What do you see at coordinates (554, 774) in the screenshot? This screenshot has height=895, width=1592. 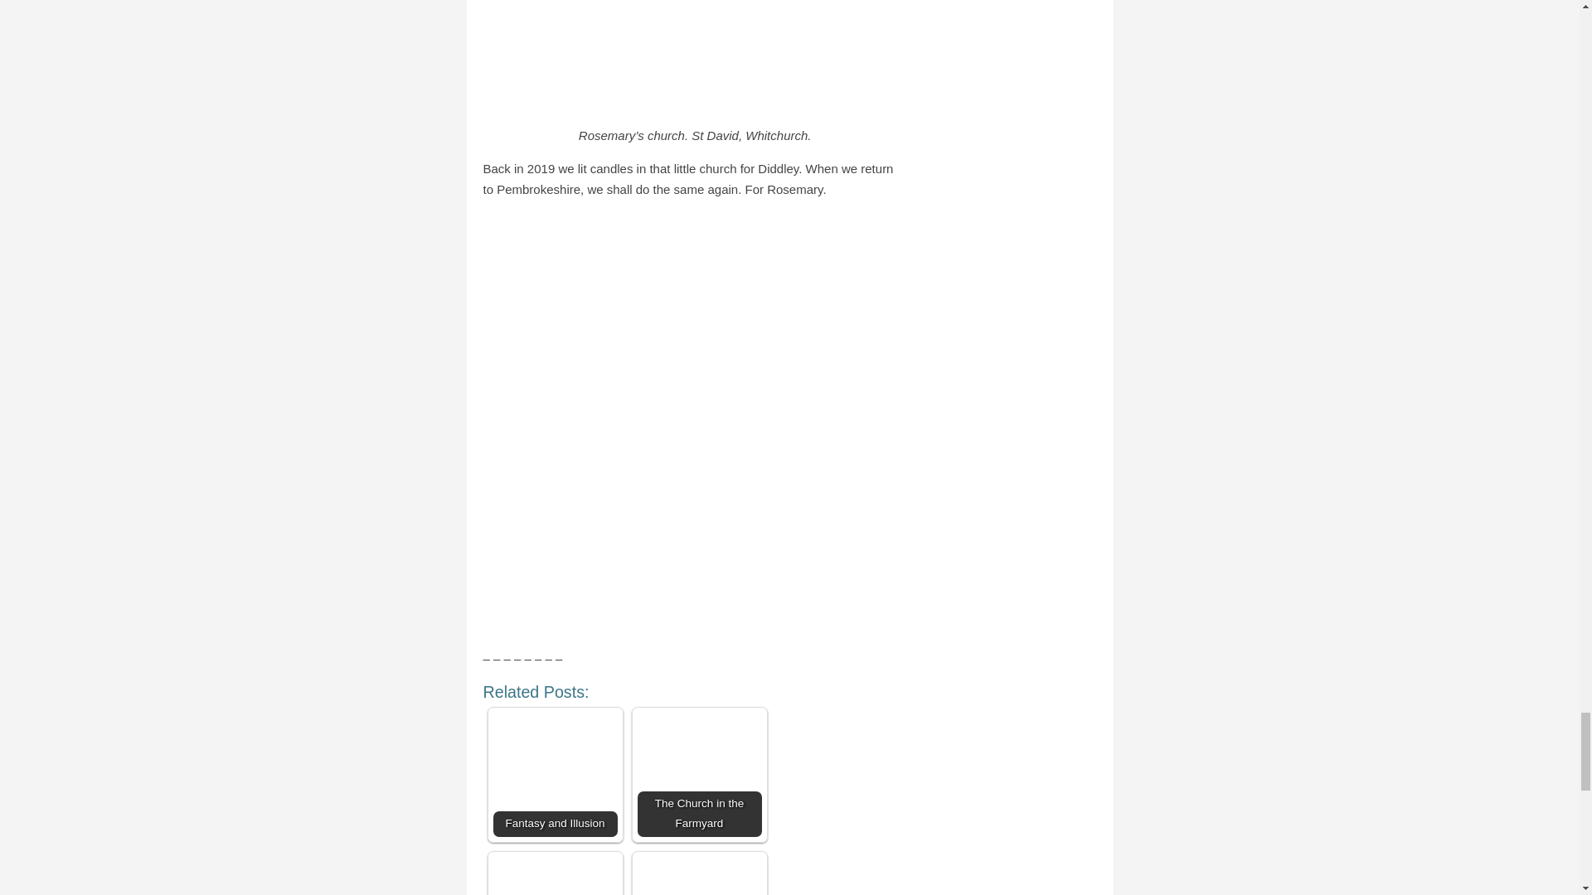 I see `Fantasy and Illusion` at bounding box center [554, 774].